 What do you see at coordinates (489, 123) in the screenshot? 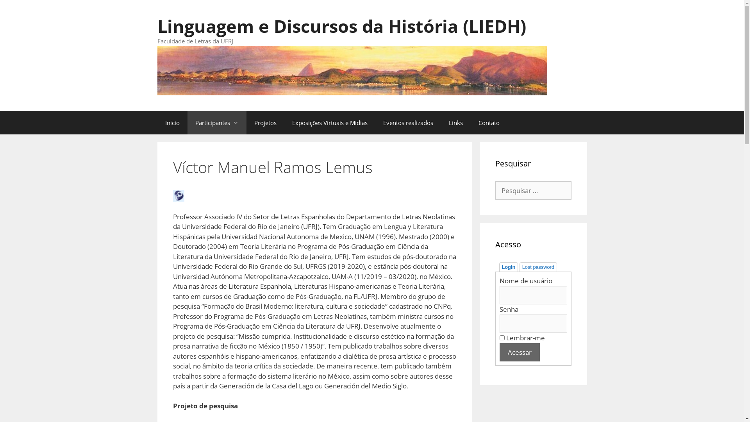
I see `Contato` at bounding box center [489, 123].